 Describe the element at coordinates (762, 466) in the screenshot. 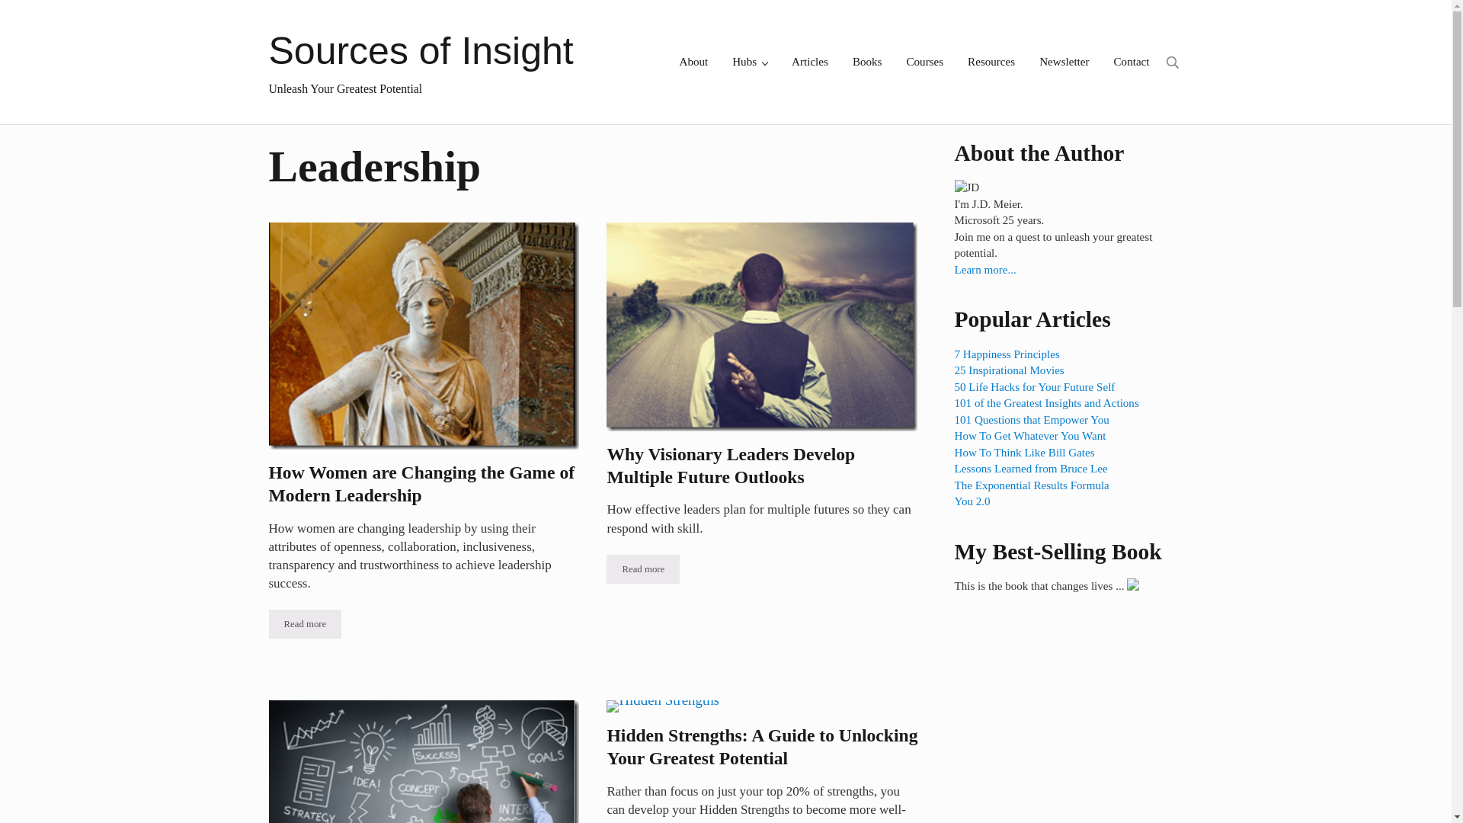

I see `Why Visionary Leaders Develop Multiple Future Outlooks` at that location.